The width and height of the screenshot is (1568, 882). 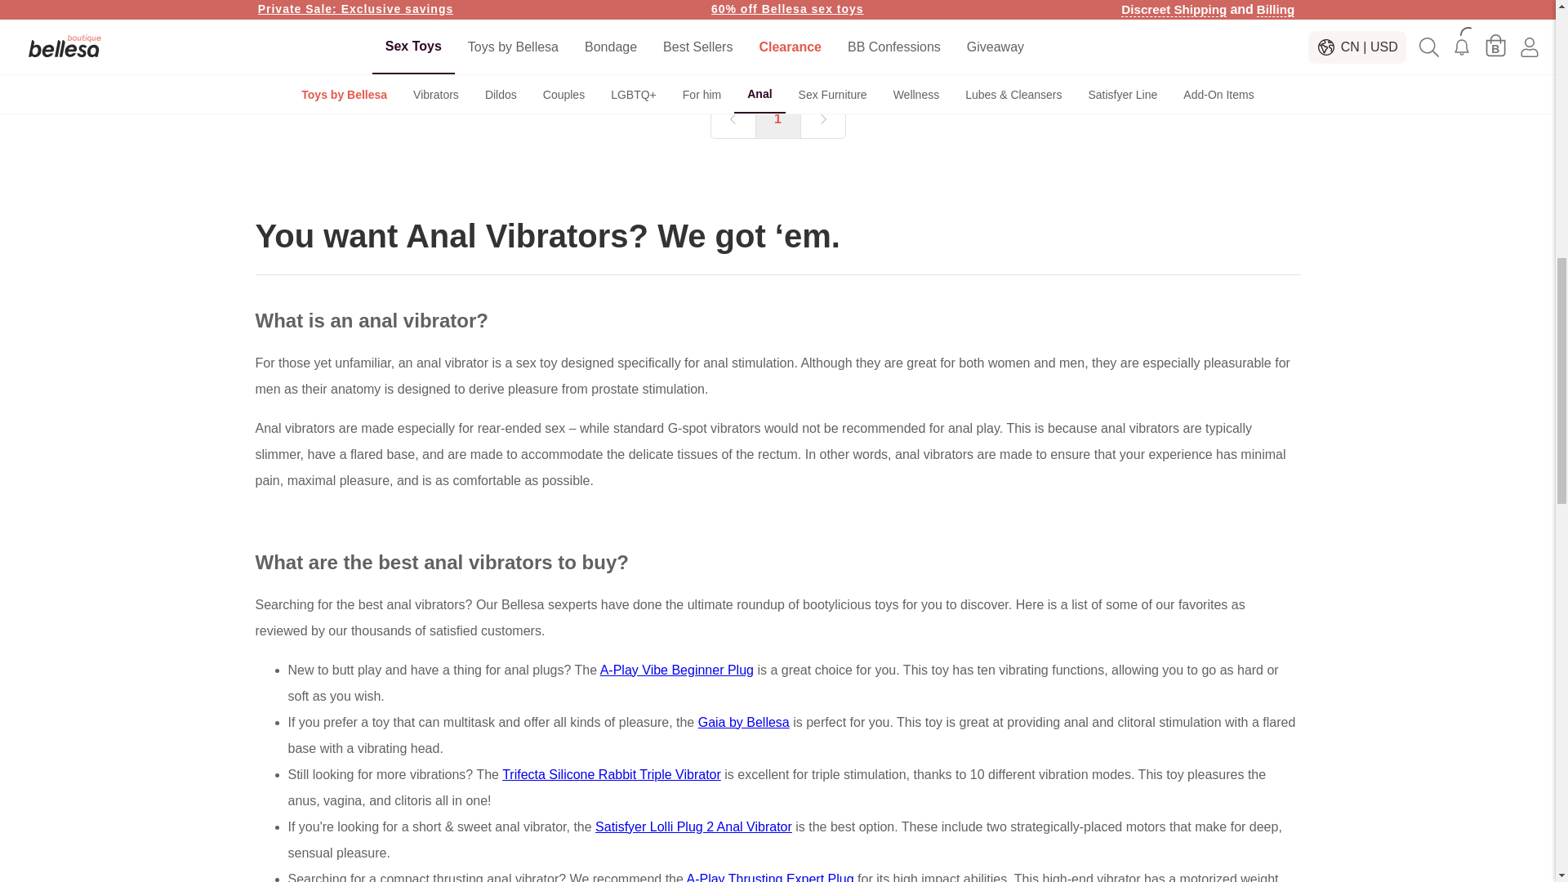 I want to click on Next page, so click(x=823, y=119).